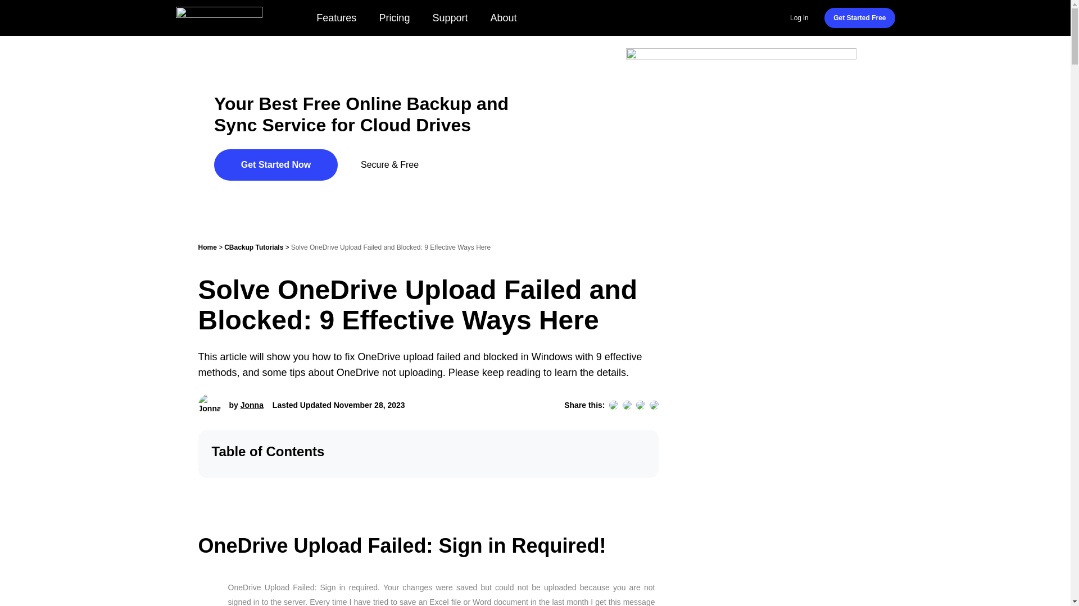 This screenshot has height=606, width=1079. Describe the element at coordinates (207, 247) in the screenshot. I see `Home` at that location.